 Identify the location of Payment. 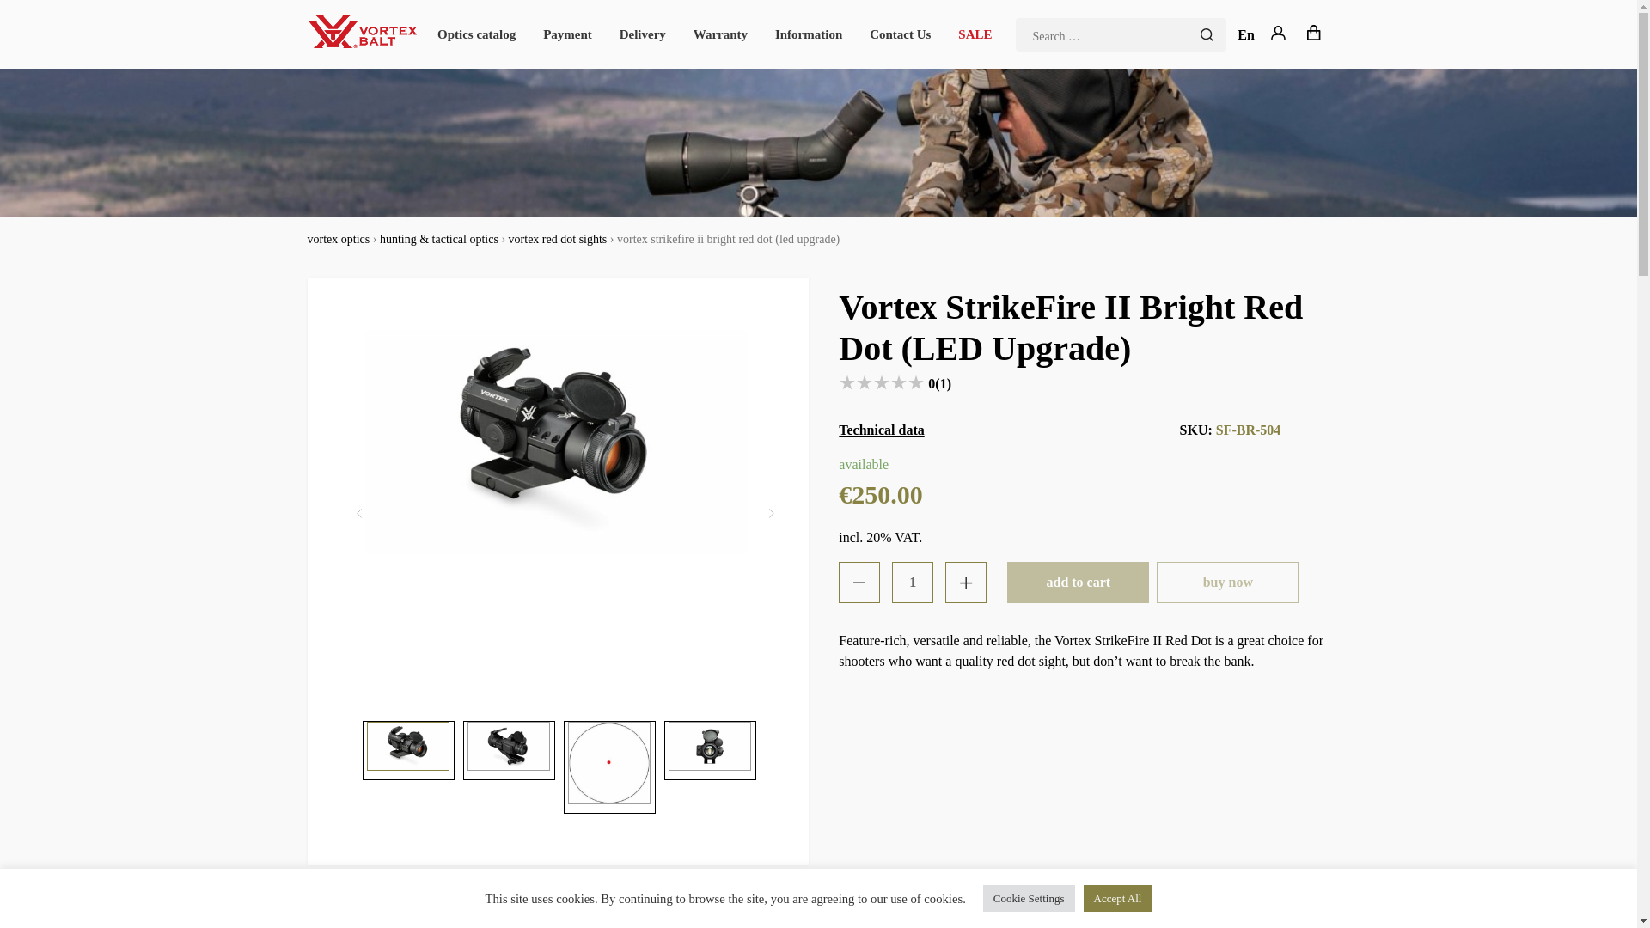
(567, 34).